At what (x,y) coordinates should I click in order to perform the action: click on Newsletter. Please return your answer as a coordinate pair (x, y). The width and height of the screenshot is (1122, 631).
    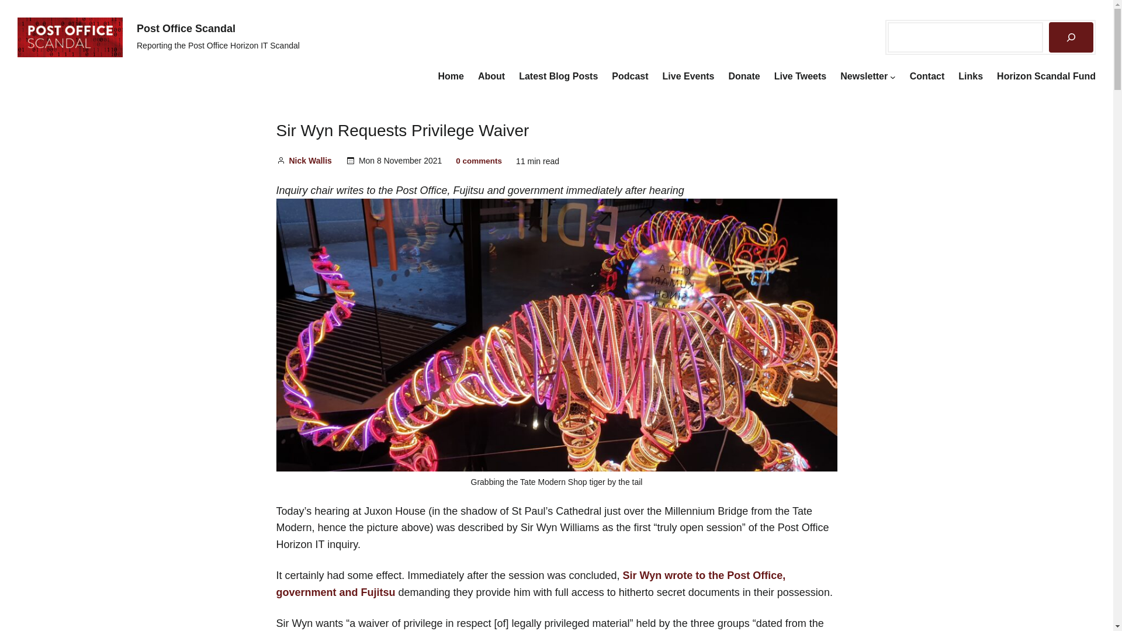
    Looking at the image, I should click on (864, 76).